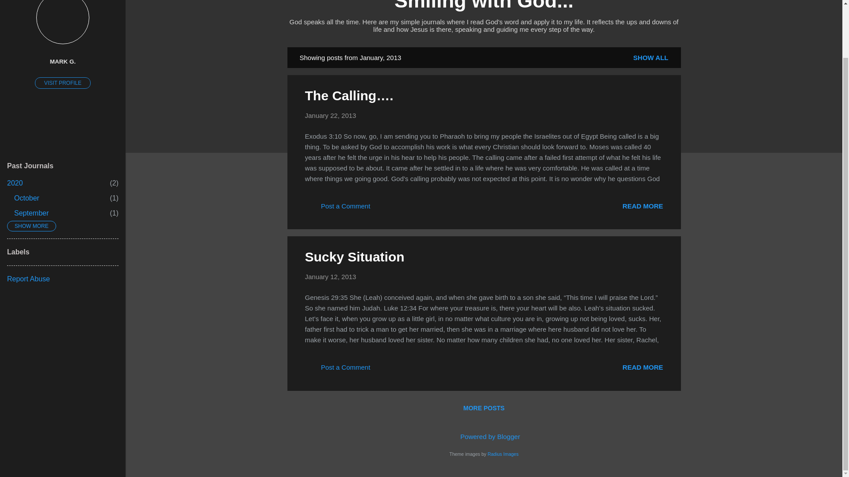  What do you see at coordinates (31, 213) in the screenshot?
I see `Smiling with God...` at bounding box center [31, 213].